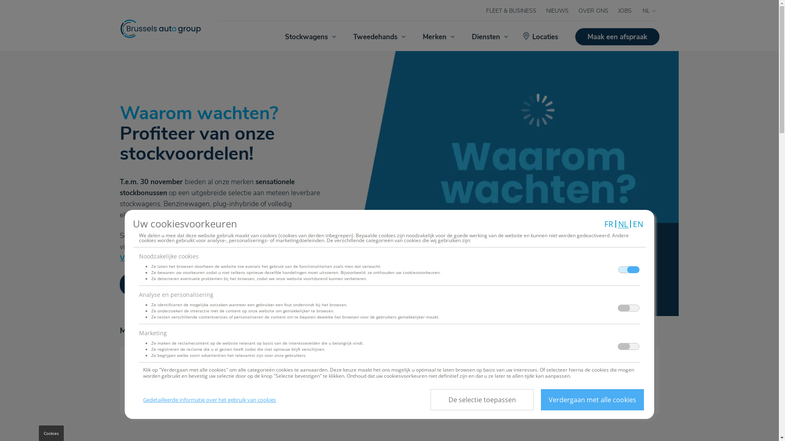 The image size is (785, 441). Describe the element at coordinates (625, 11) in the screenshot. I see `JOBS` at that location.